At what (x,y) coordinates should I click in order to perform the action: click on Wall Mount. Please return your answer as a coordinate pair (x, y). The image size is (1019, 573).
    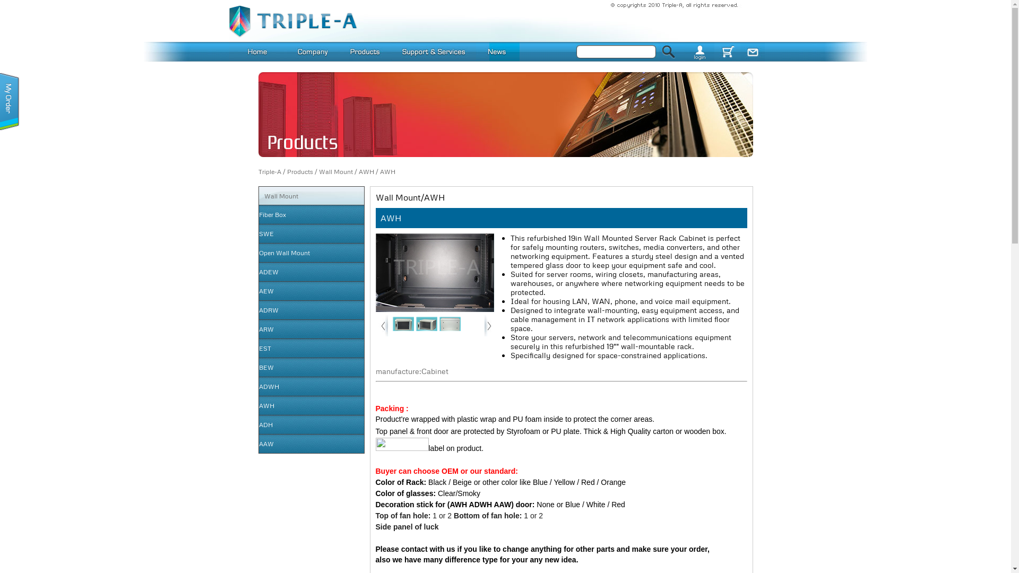
    Looking at the image, I should click on (311, 196).